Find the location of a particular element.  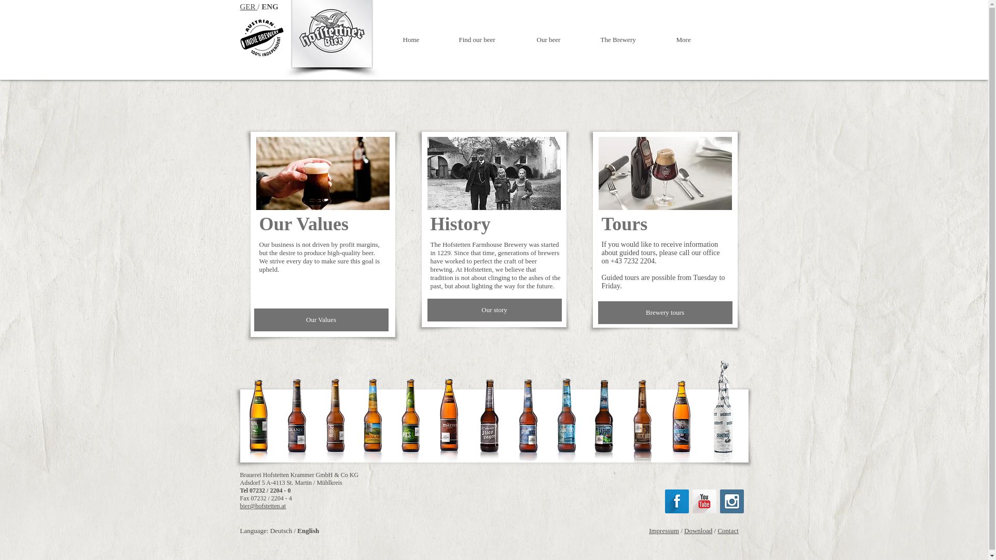

Our beer is located at coordinates (560, 39).